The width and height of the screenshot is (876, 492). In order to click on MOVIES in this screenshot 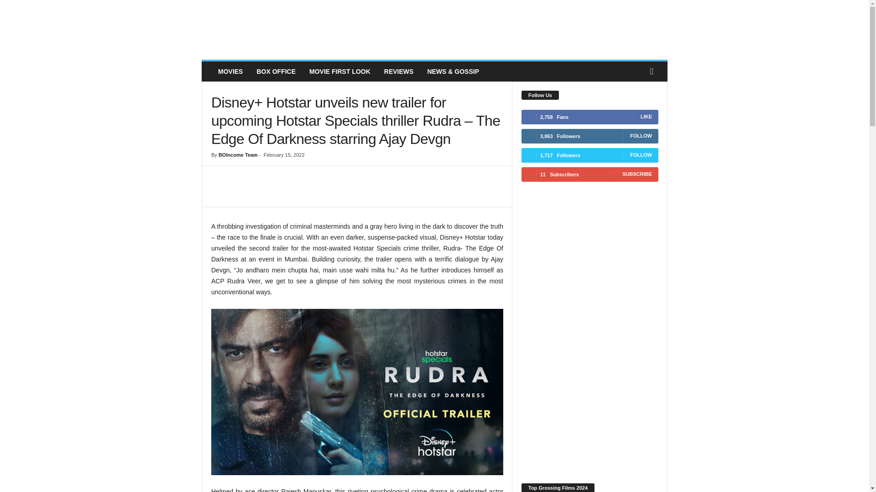, I will do `click(230, 72)`.